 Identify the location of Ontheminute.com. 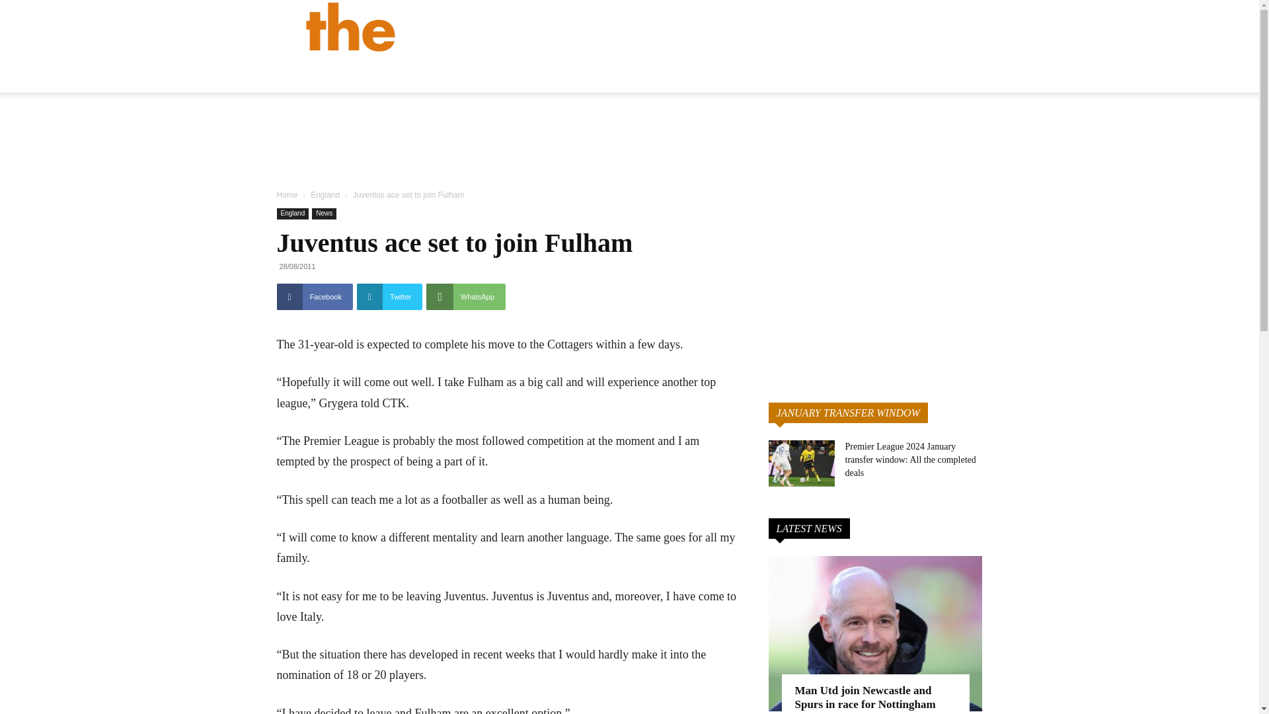
(480, 26).